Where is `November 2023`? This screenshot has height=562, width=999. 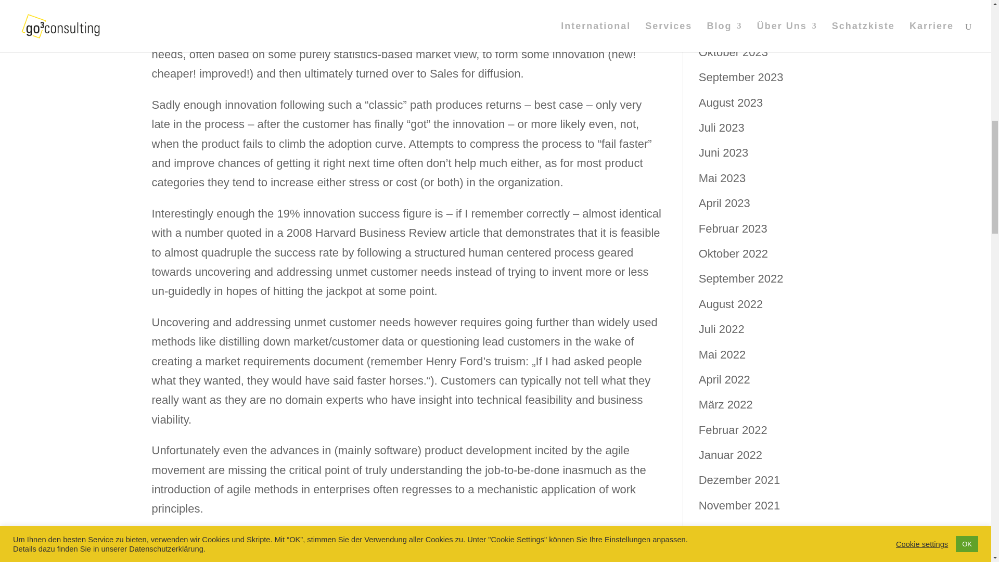 November 2023 is located at coordinates (739, 26).